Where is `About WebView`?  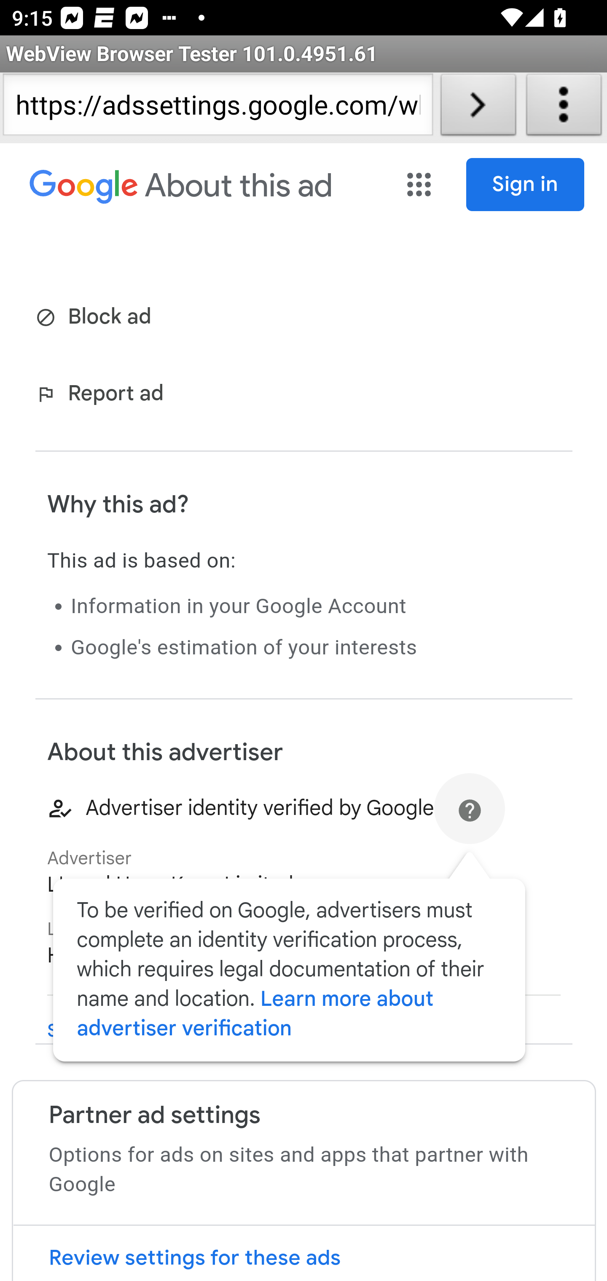
About WebView is located at coordinates (564, 108).